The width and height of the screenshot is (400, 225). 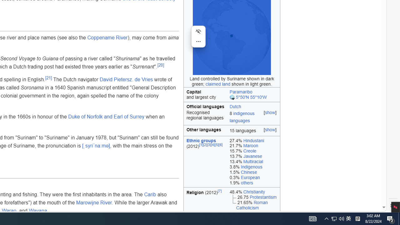 What do you see at coordinates (253, 117) in the screenshot?
I see `[show] 8 indigenous languages` at bounding box center [253, 117].